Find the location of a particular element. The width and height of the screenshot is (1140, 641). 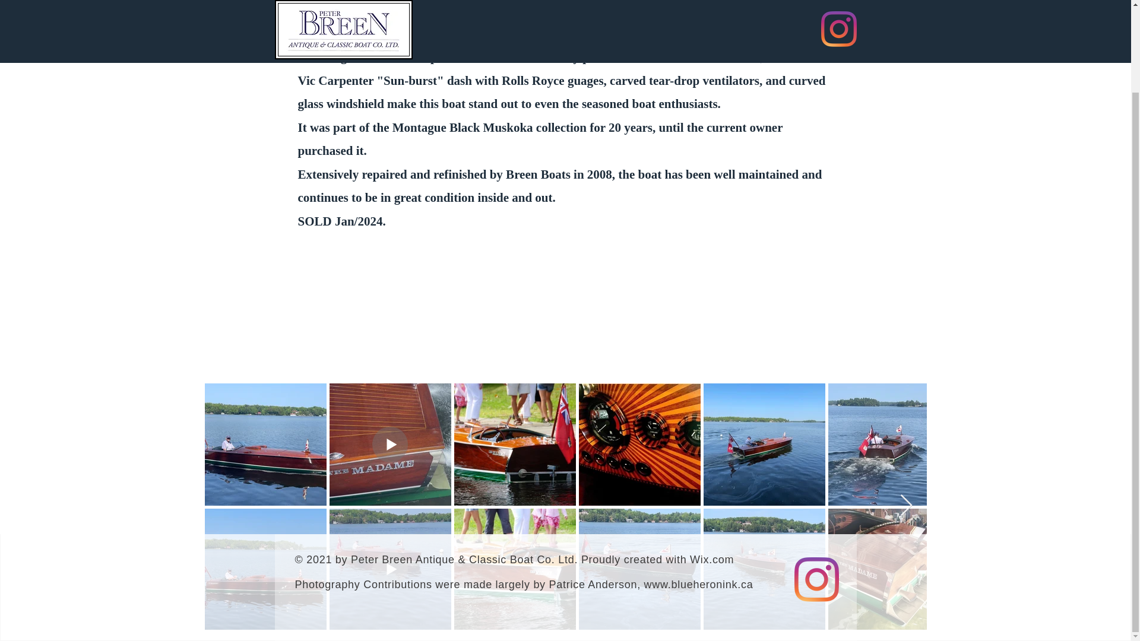

www.blueheronink.ca is located at coordinates (698, 584).